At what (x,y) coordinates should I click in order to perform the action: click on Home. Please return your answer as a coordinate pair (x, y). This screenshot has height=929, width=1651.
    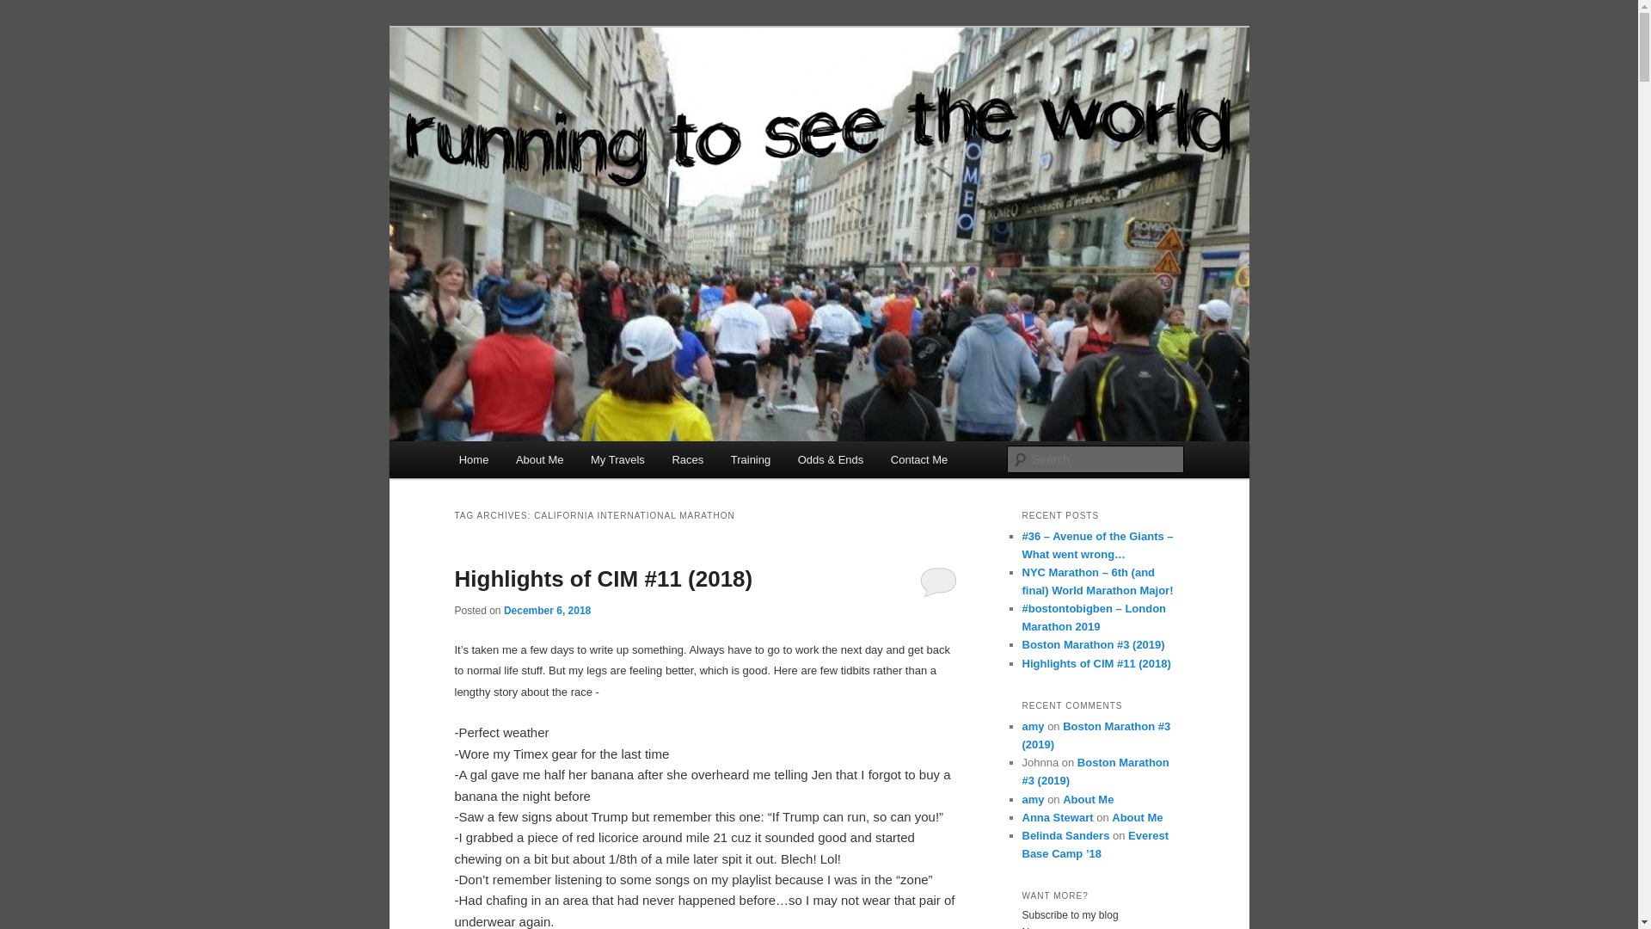
    Looking at the image, I should click on (473, 459).